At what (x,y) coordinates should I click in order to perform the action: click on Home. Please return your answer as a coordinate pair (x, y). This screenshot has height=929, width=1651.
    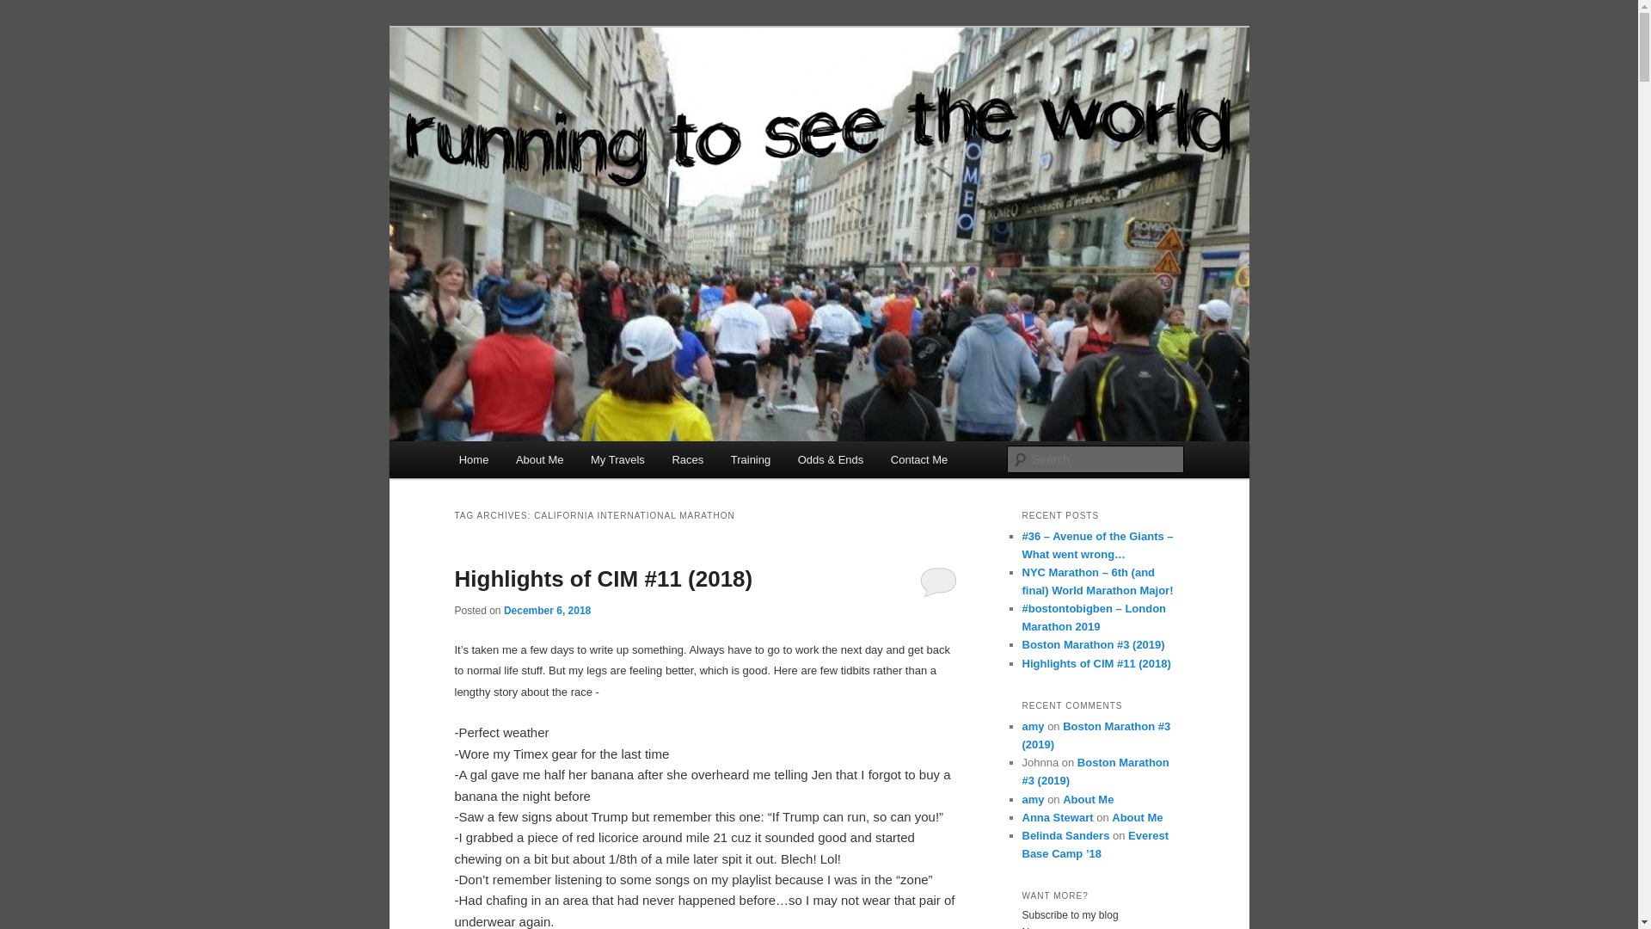
    Looking at the image, I should click on (473, 459).